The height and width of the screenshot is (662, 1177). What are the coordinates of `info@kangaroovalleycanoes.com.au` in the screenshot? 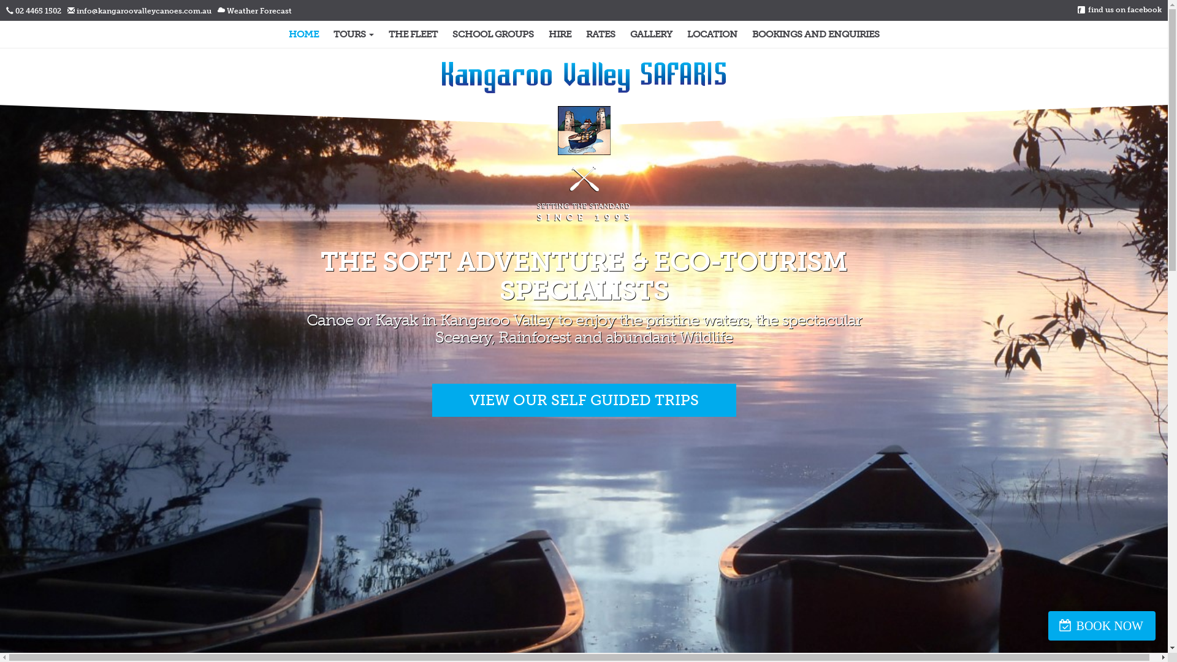 It's located at (144, 11).